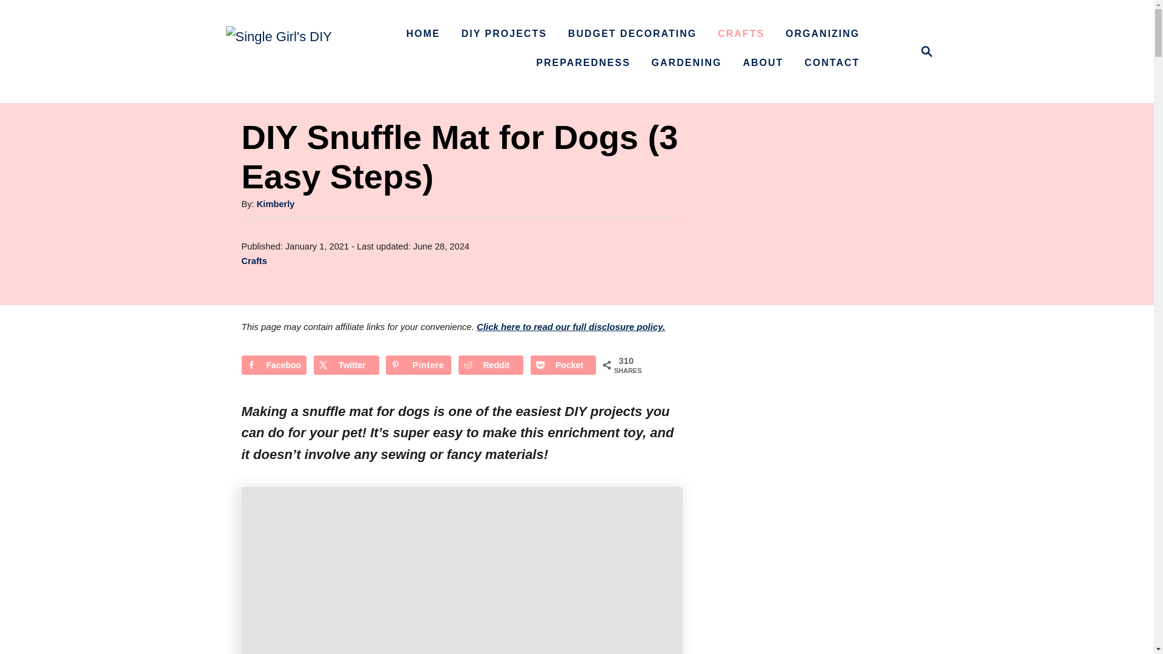 The width and height of the screenshot is (1163, 654). What do you see at coordinates (563, 365) in the screenshot?
I see `Share on Pocket` at bounding box center [563, 365].